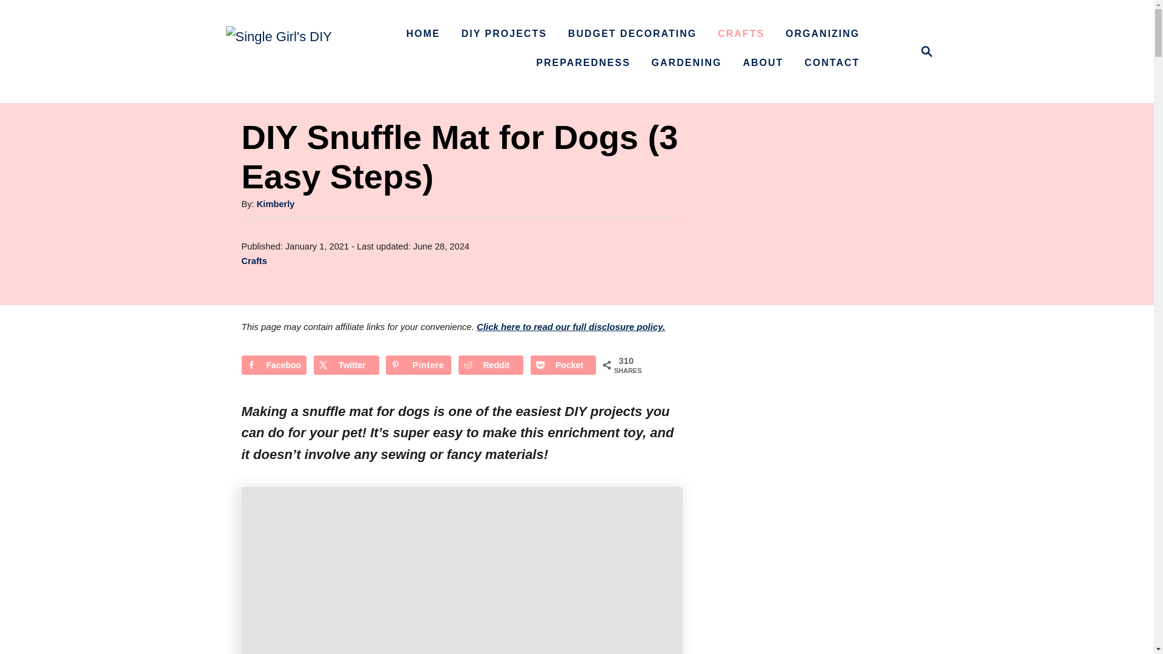 The width and height of the screenshot is (1163, 654). What do you see at coordinates (563, 365) in the screenshot?
I see `Share on Pocket` at bounding box center [563, 365].